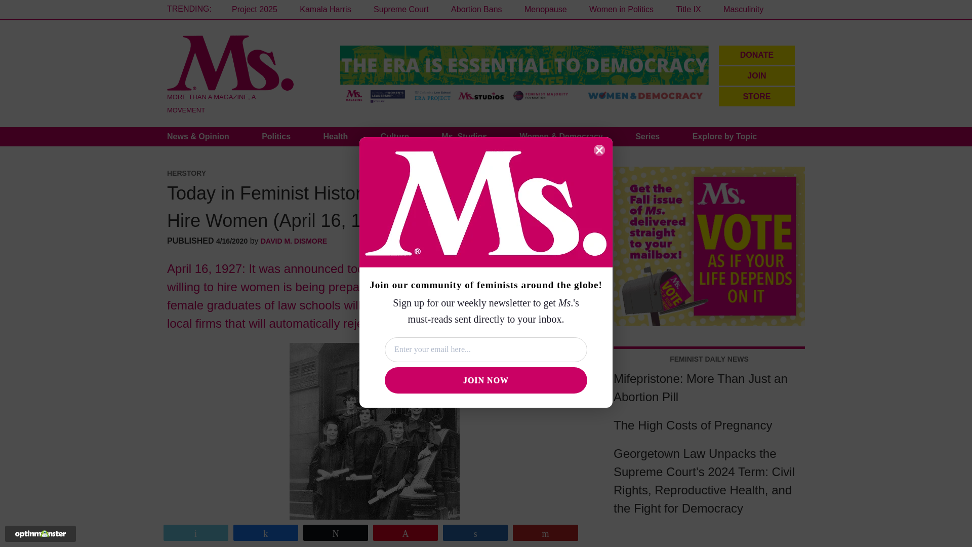  What do you see at coordinates (725, 137) in the screenshot?
I see `Explore by Topic` at bounding box center [725, 137].